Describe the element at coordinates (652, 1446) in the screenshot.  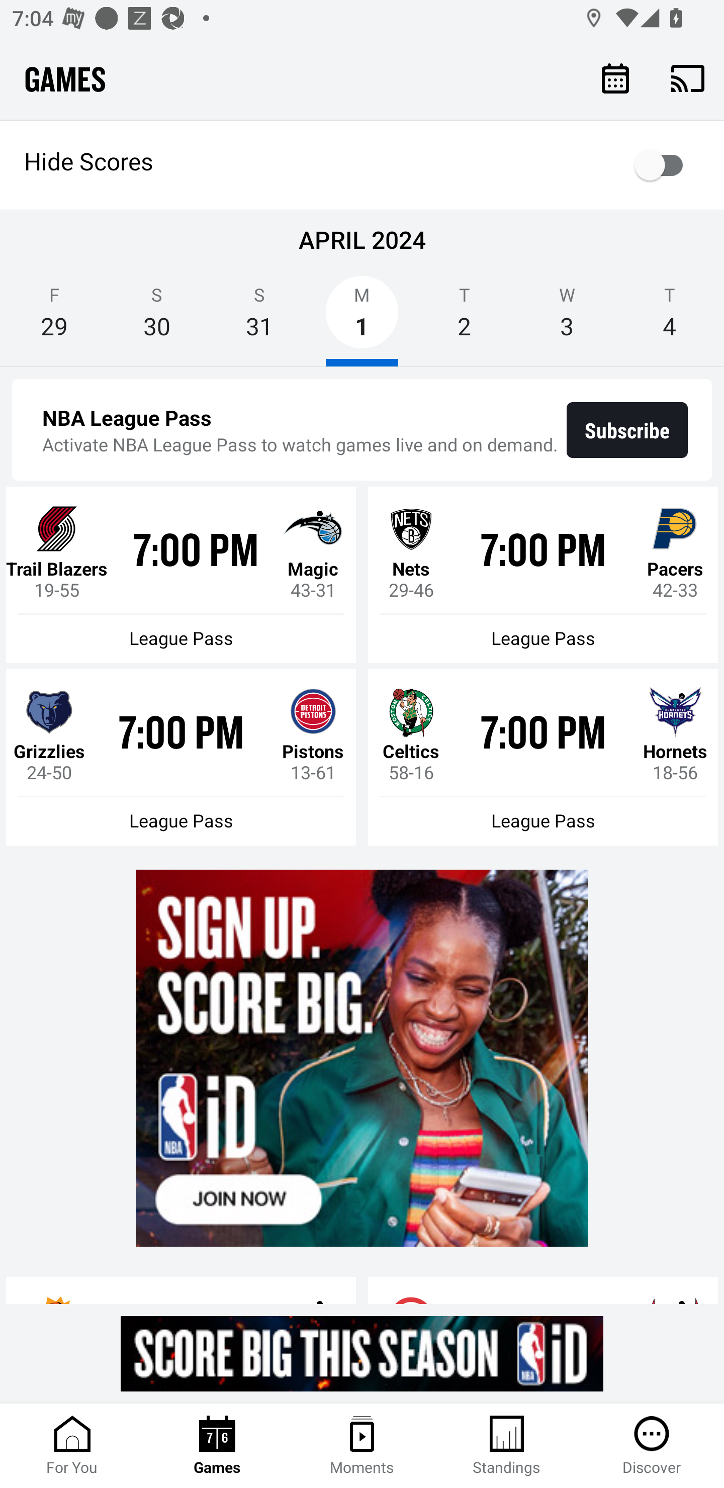
I see `Discover` at that location.